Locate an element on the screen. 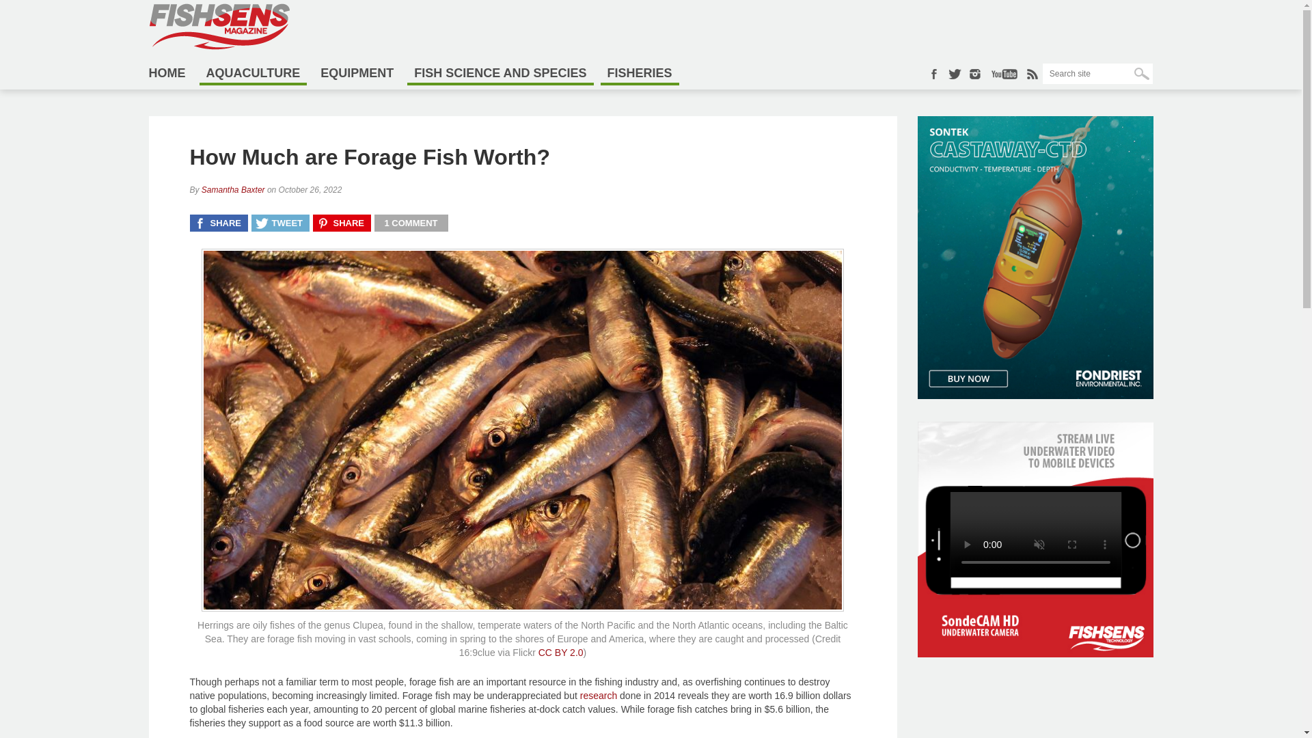 The image size is (1312, 738). FishSens SondeCAM HD is located at coordinates (1035, 653).